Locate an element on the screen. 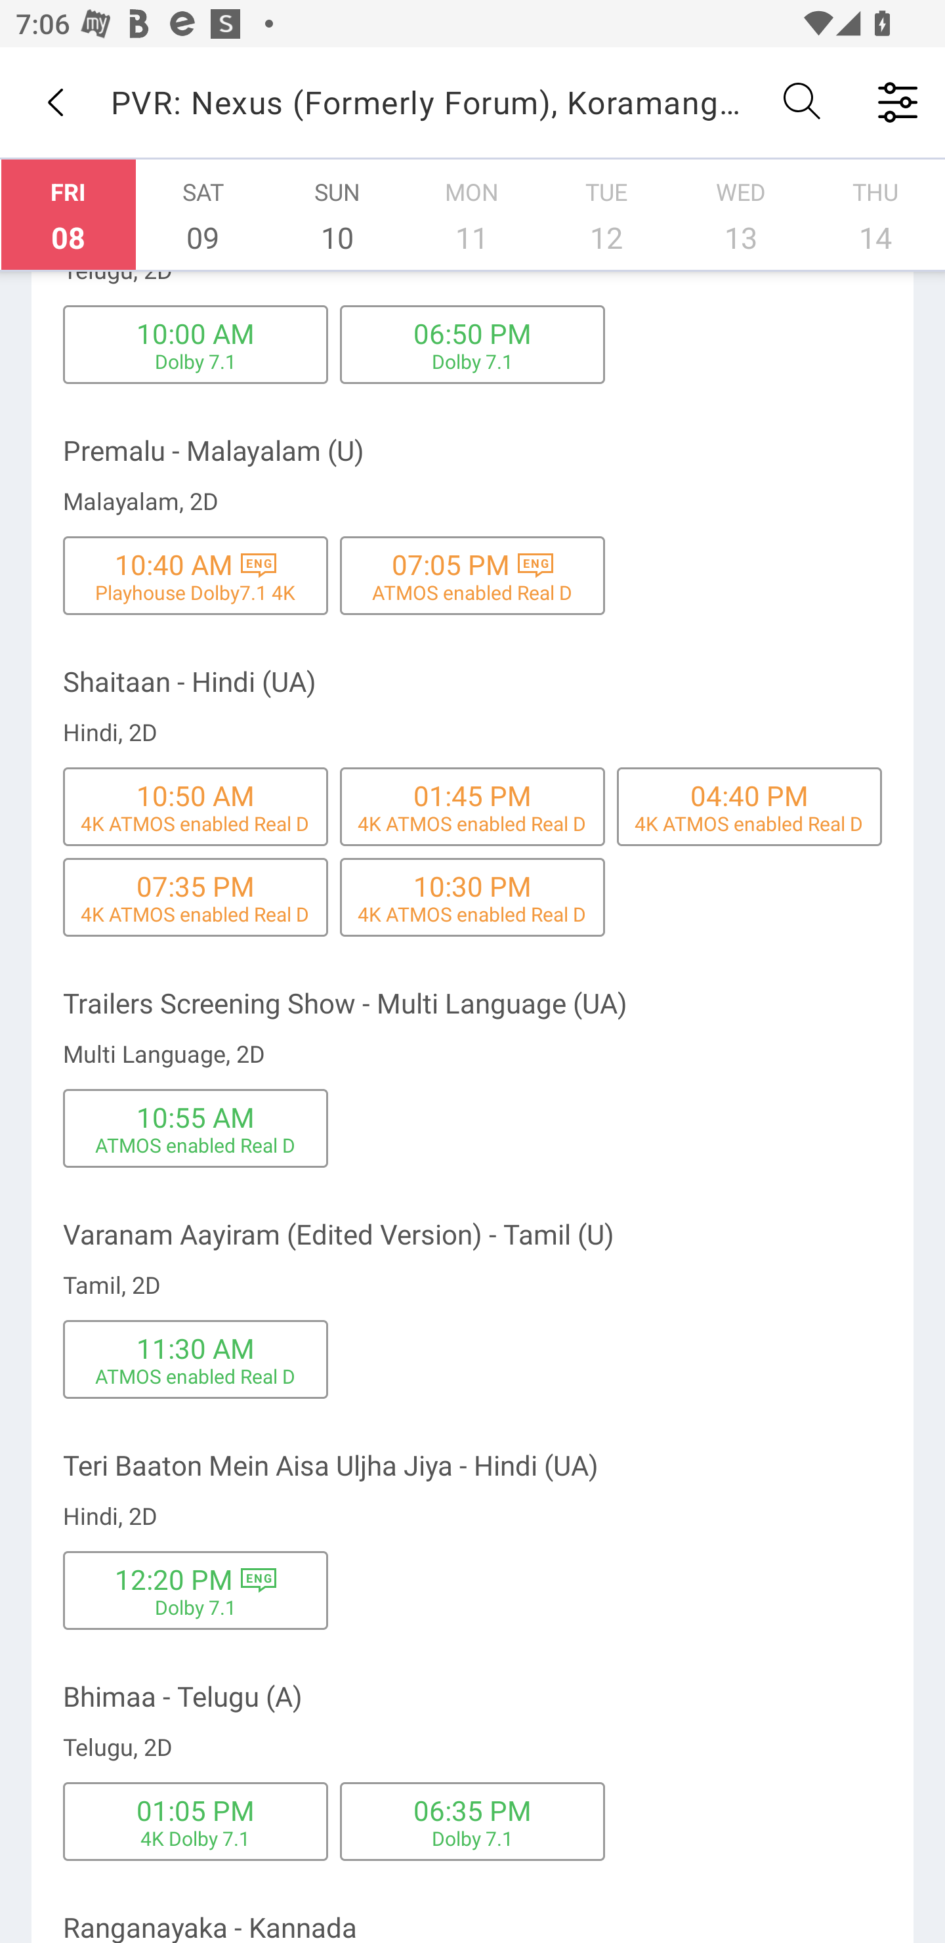 Image resolution: width=945 pixels, height=1943 pixels. Dolby 7.1 is located at coordinates (196, 1607).